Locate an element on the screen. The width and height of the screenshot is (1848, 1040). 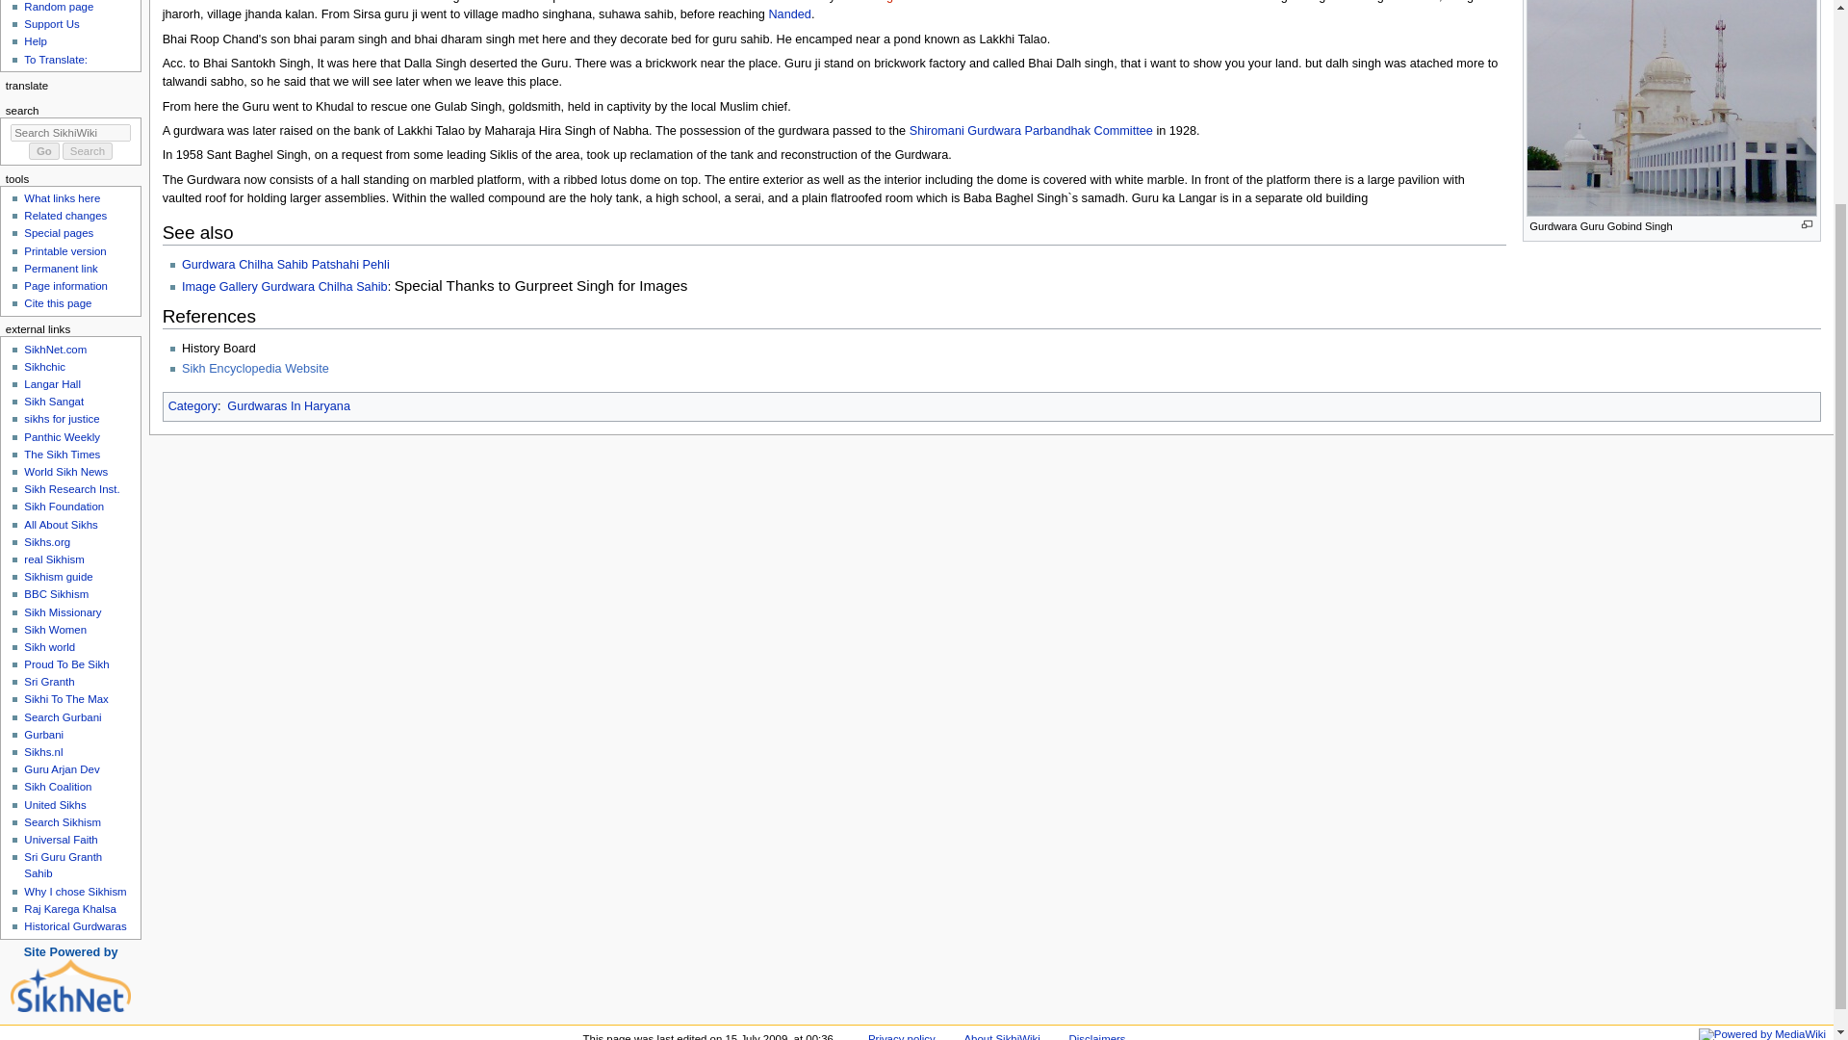
Go is located at coordinates (44, 150).